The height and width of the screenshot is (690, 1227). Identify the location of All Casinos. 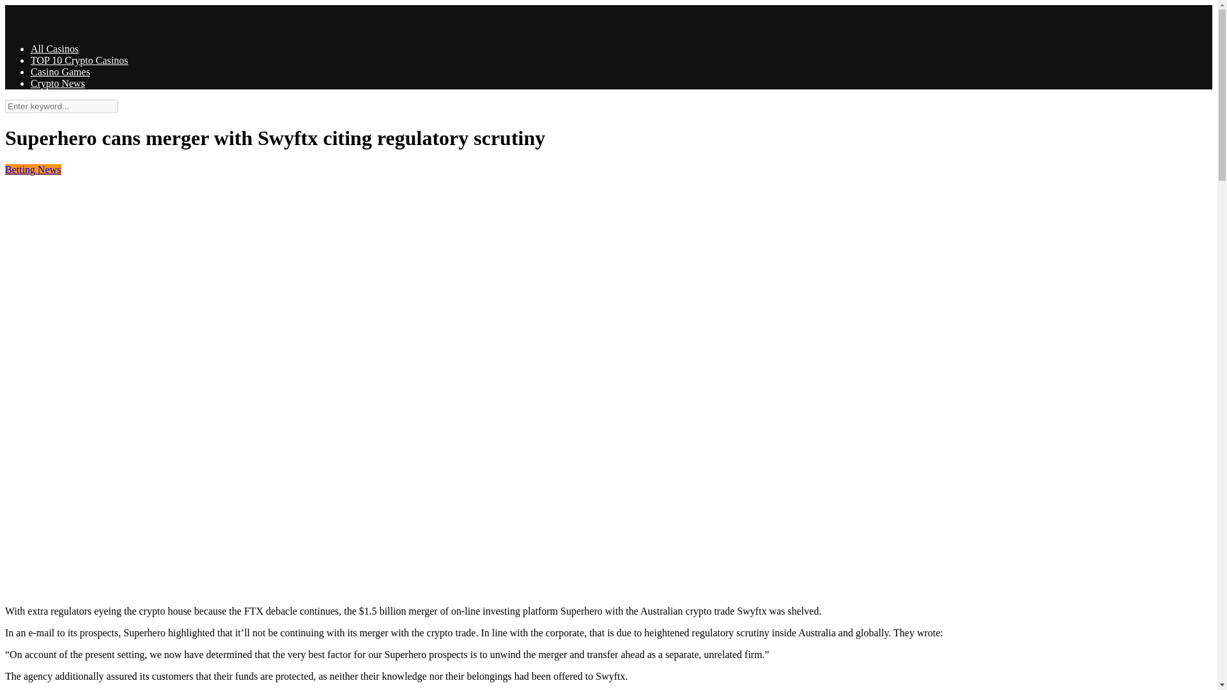
(54, 49).